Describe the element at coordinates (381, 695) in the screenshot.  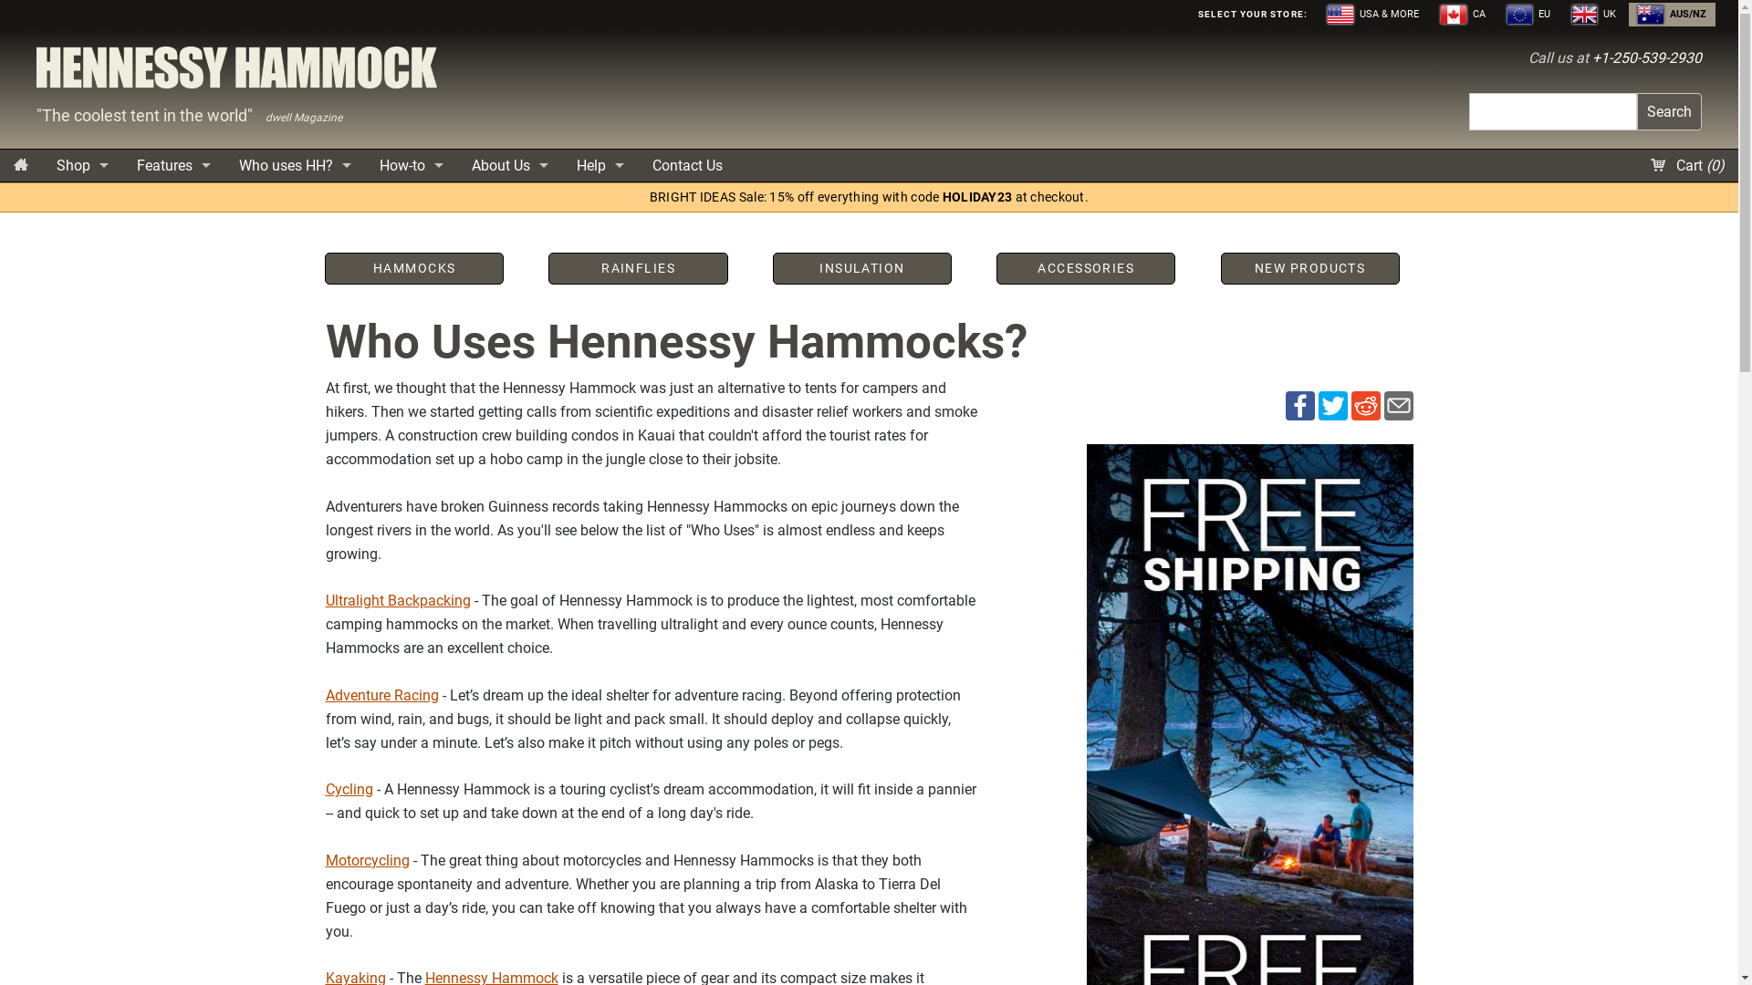
I see `Adventure Racing` at that location.